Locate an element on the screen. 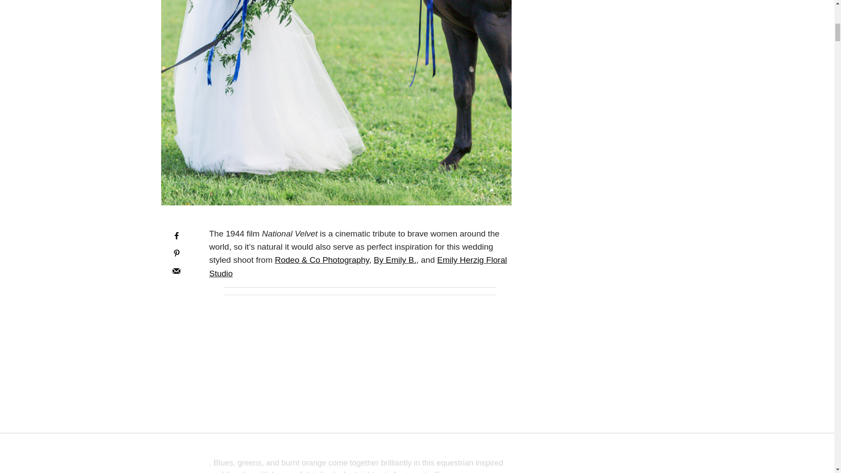  By Emily B. is located at coordinates (395, 260).